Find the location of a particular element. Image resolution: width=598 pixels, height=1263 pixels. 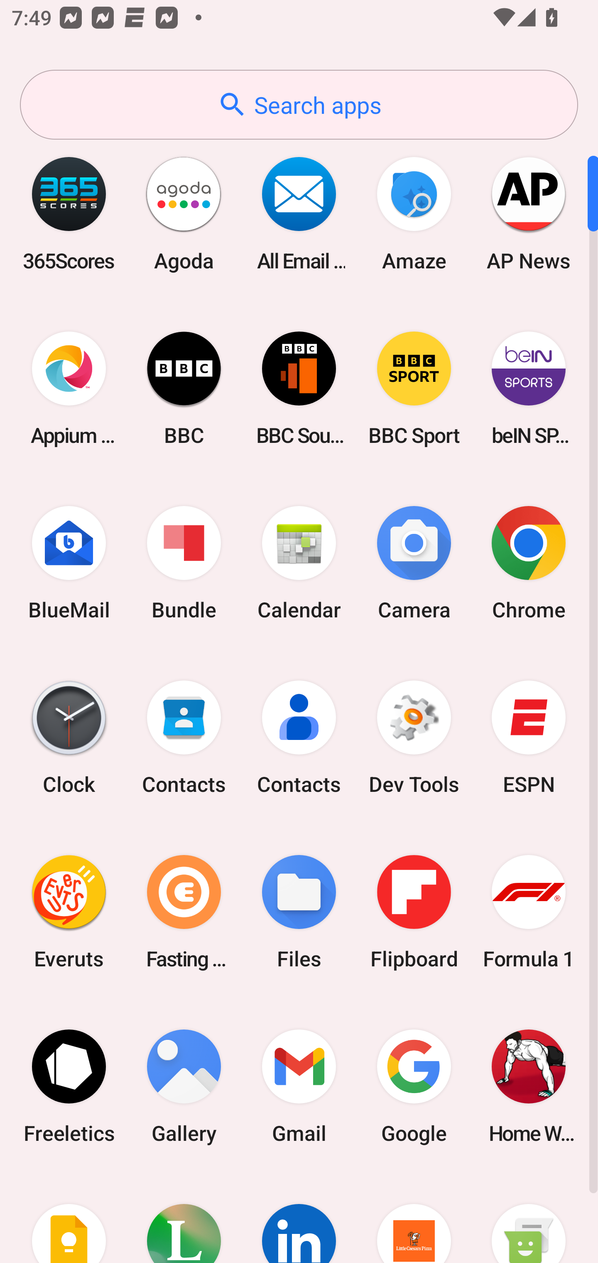

Lifesum is located at coordinates (184, 1218).